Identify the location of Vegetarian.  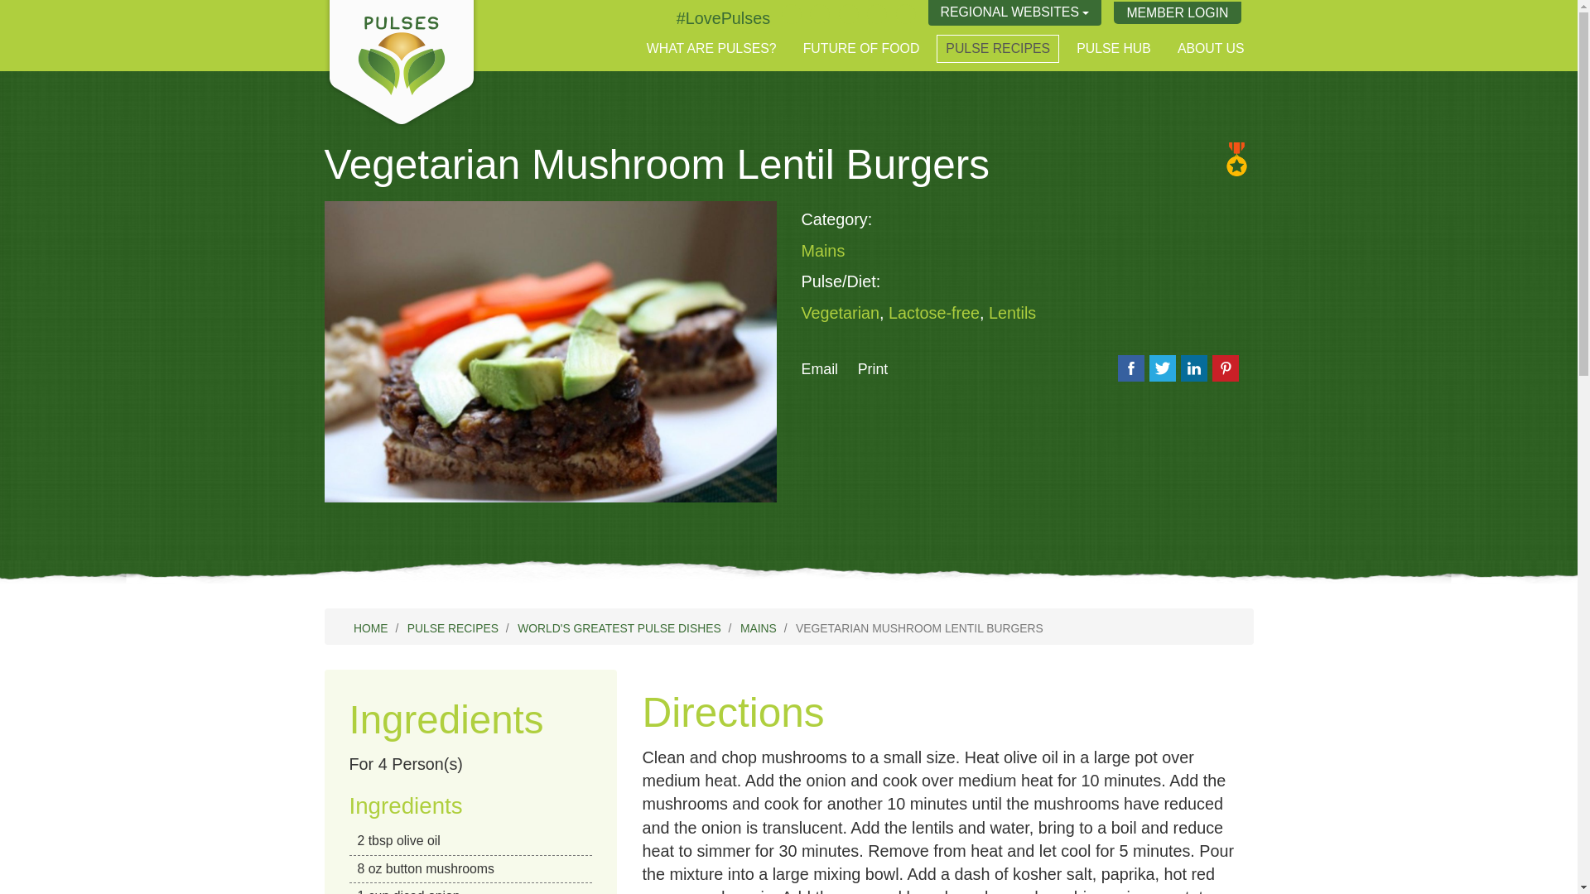
(841, 313).